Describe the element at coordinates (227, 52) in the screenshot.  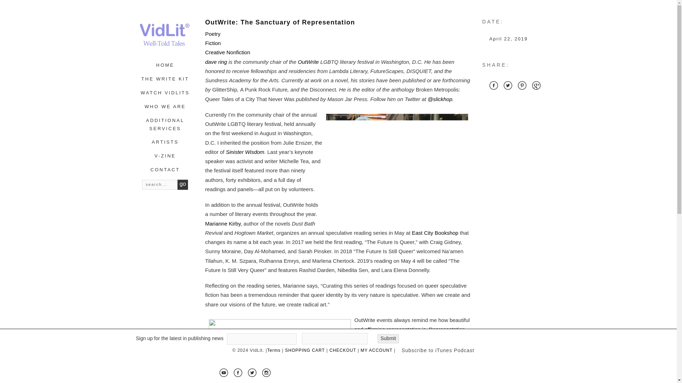
I see `Creative Nonfiction` at that location.